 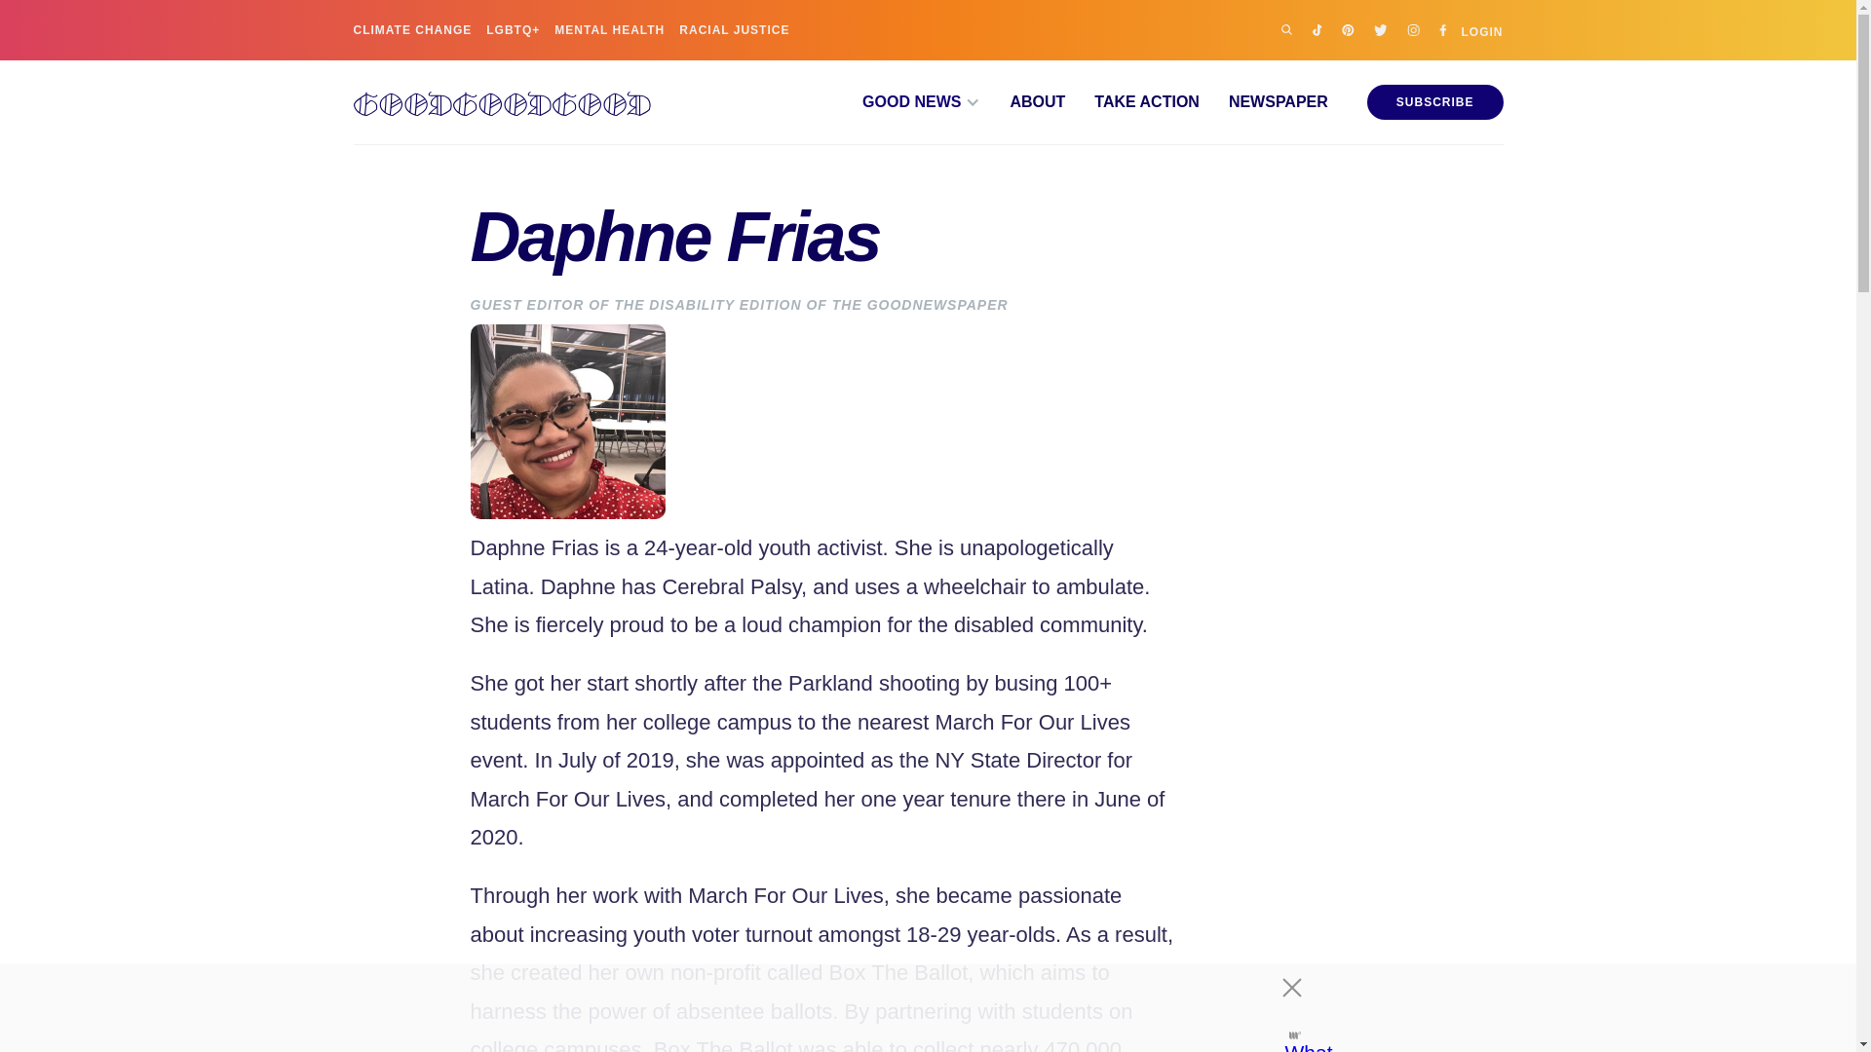 I want to click on NEWSPAPER, so click(x=1263, y=102).